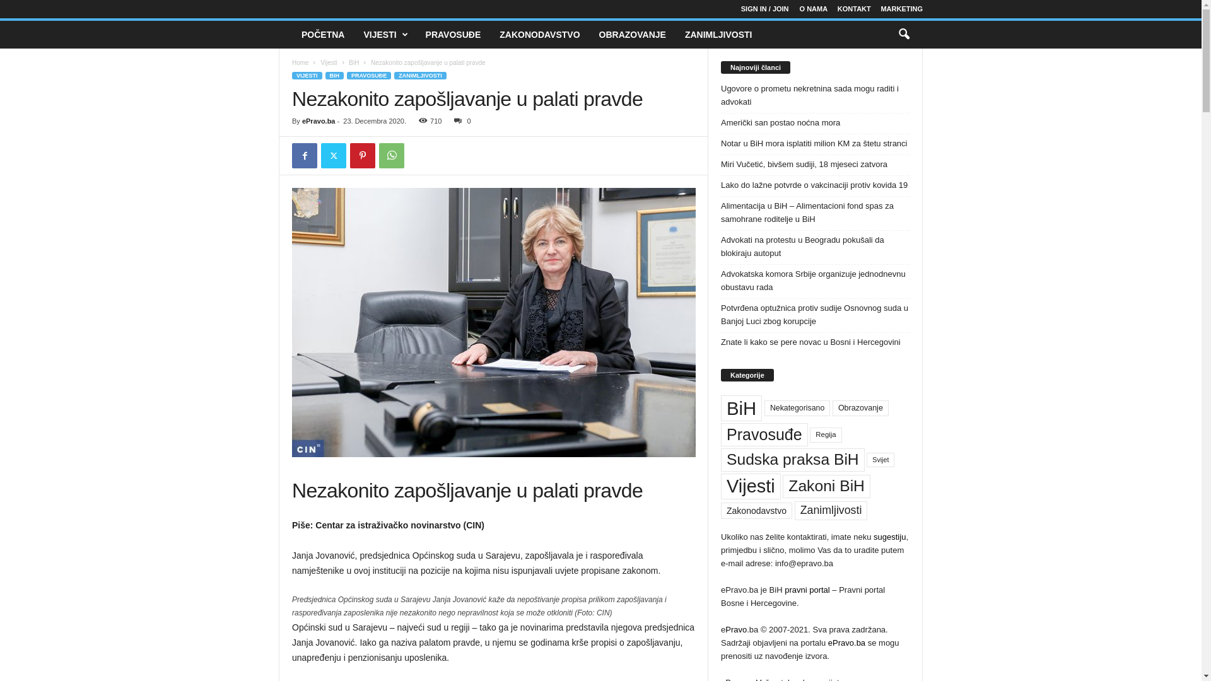 This screenshot has width=1211, height=681. Describe the element at coordinates (385, 35) in the screenshot. I see `VIJESTI` at that location.